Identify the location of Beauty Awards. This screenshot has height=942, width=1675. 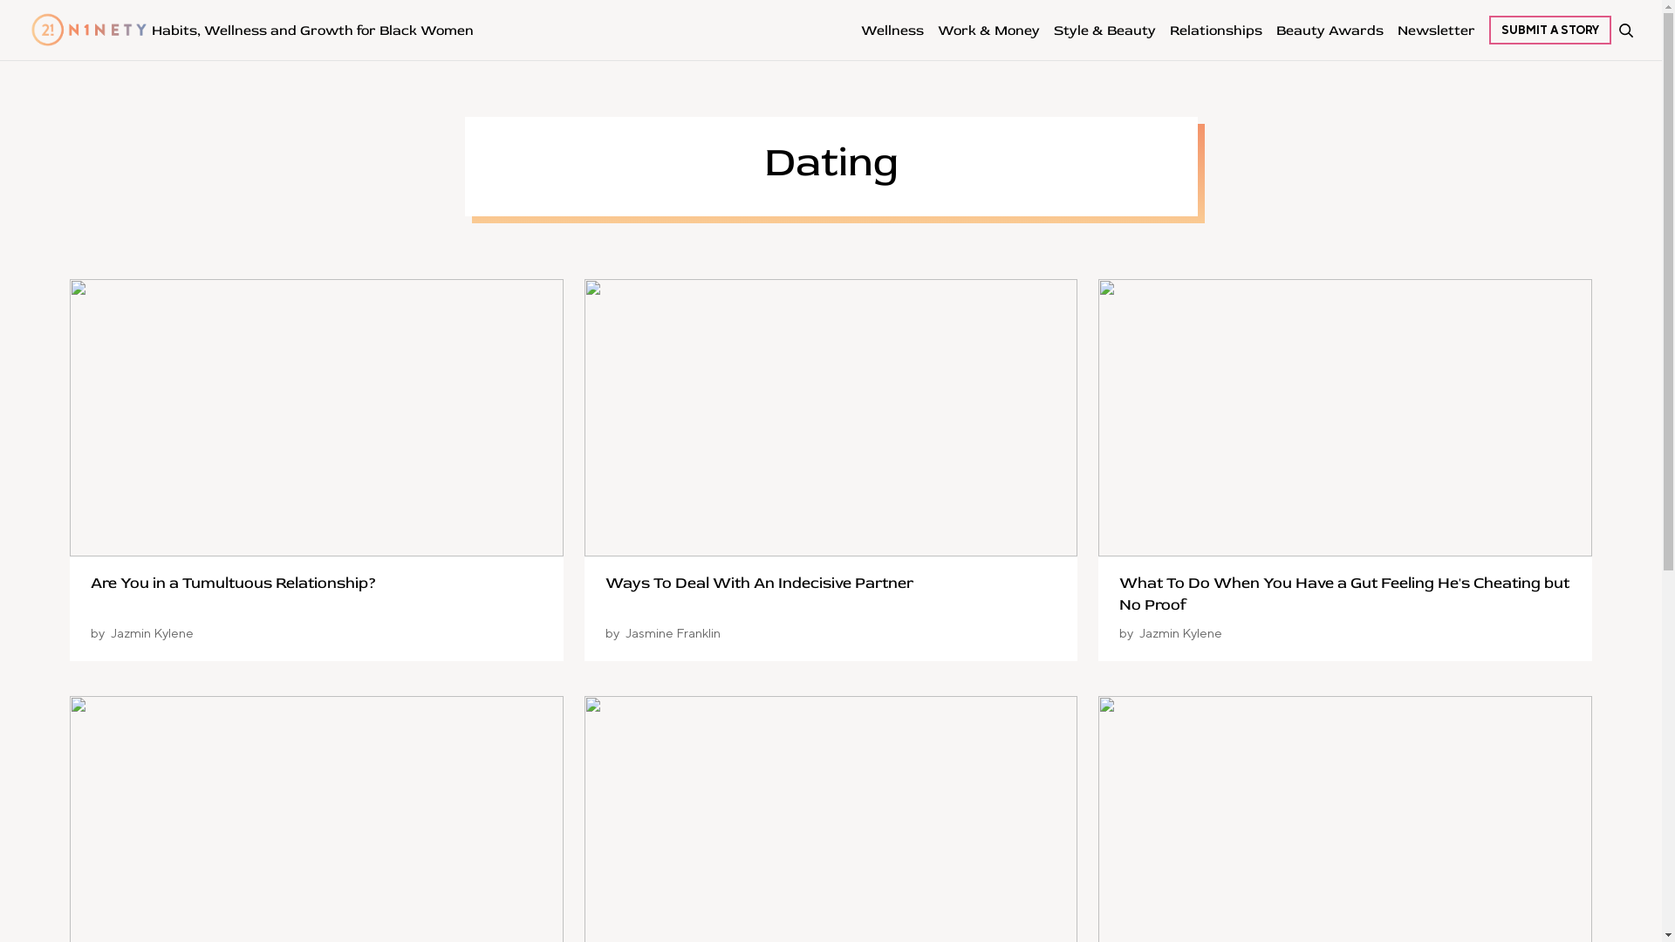
(1330, 30).